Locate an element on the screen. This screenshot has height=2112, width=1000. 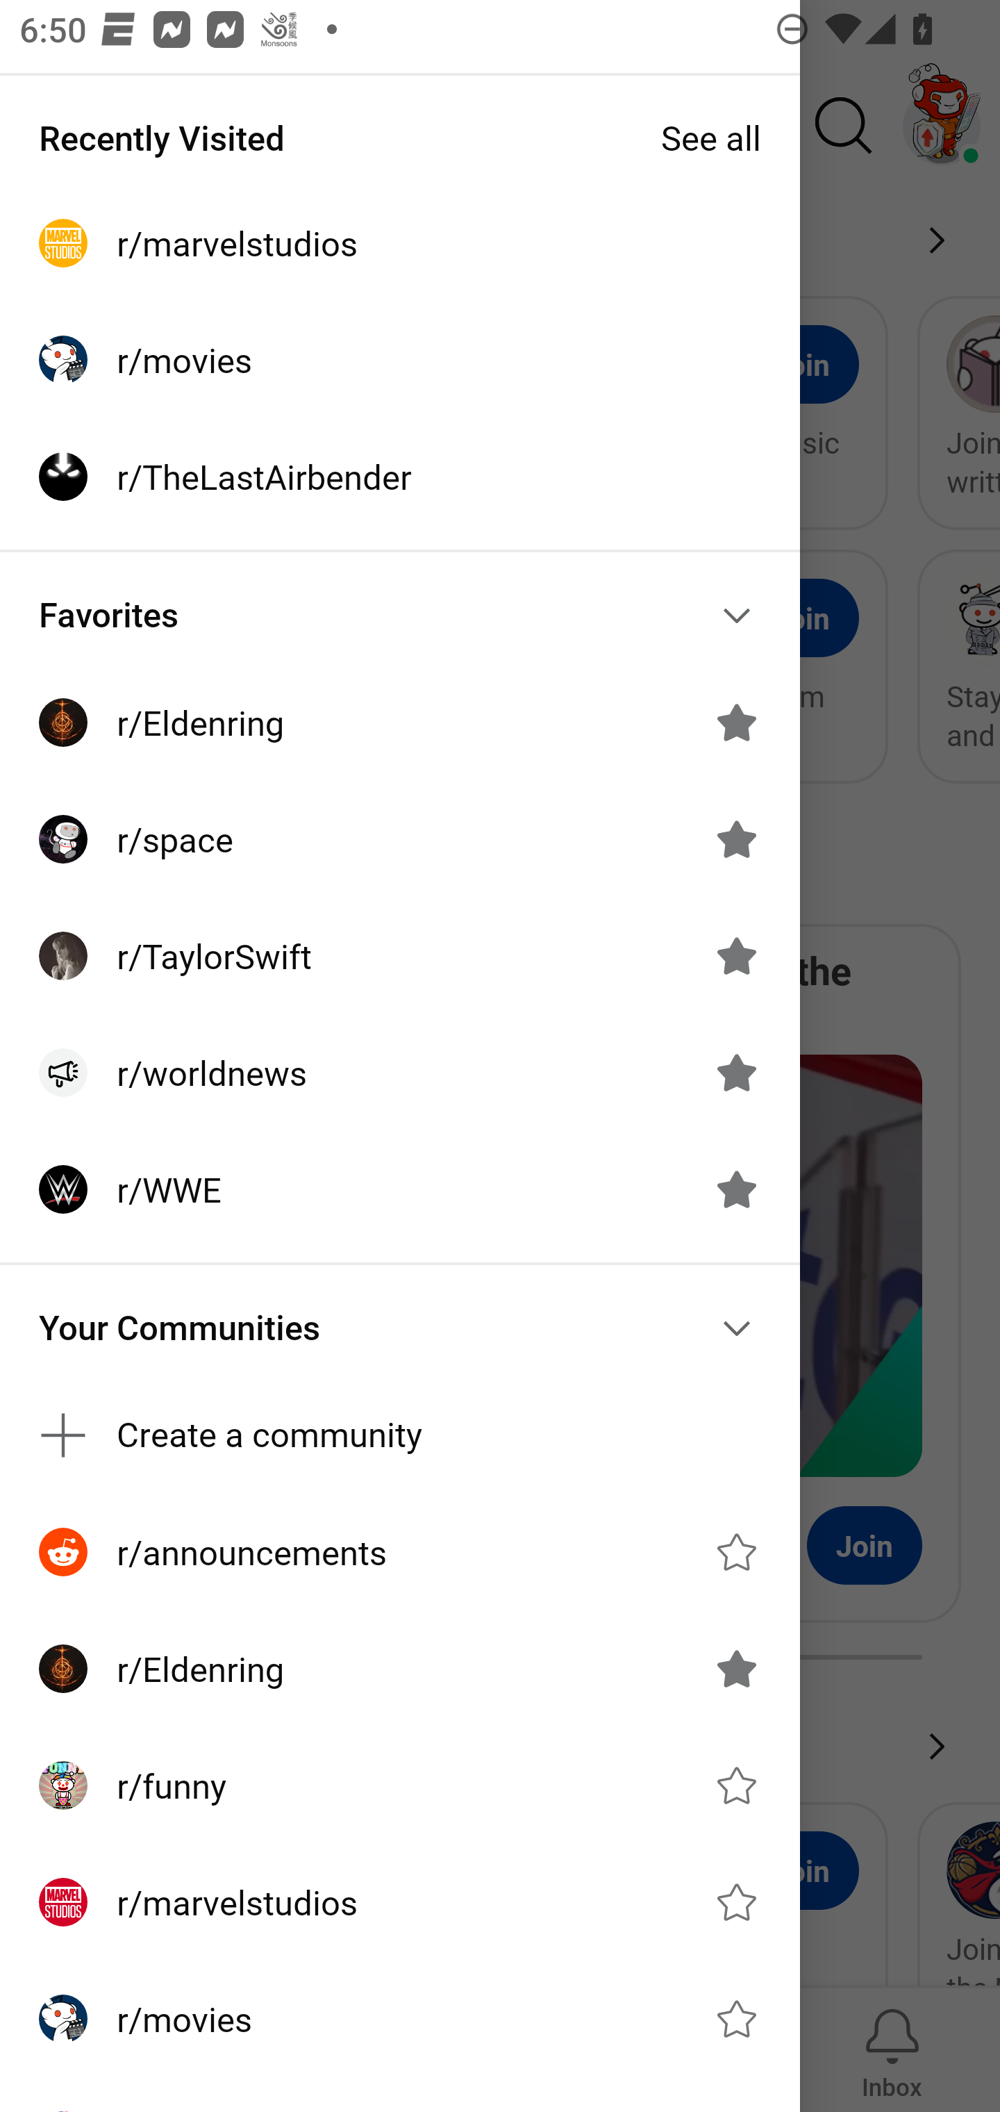
r/movies Favorite r/movies is located at coordinates (400, 2019).